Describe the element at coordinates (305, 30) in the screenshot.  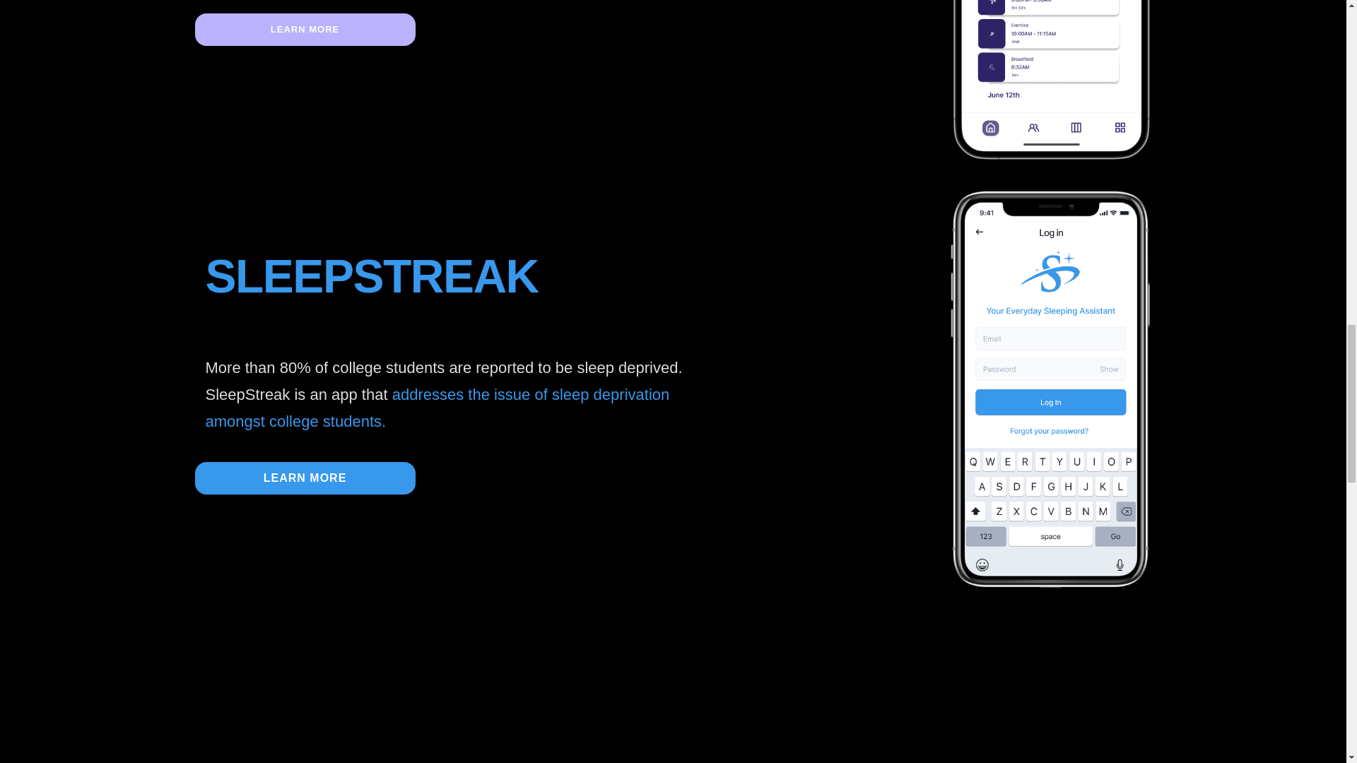
I see `LEARN MORE` at that location.